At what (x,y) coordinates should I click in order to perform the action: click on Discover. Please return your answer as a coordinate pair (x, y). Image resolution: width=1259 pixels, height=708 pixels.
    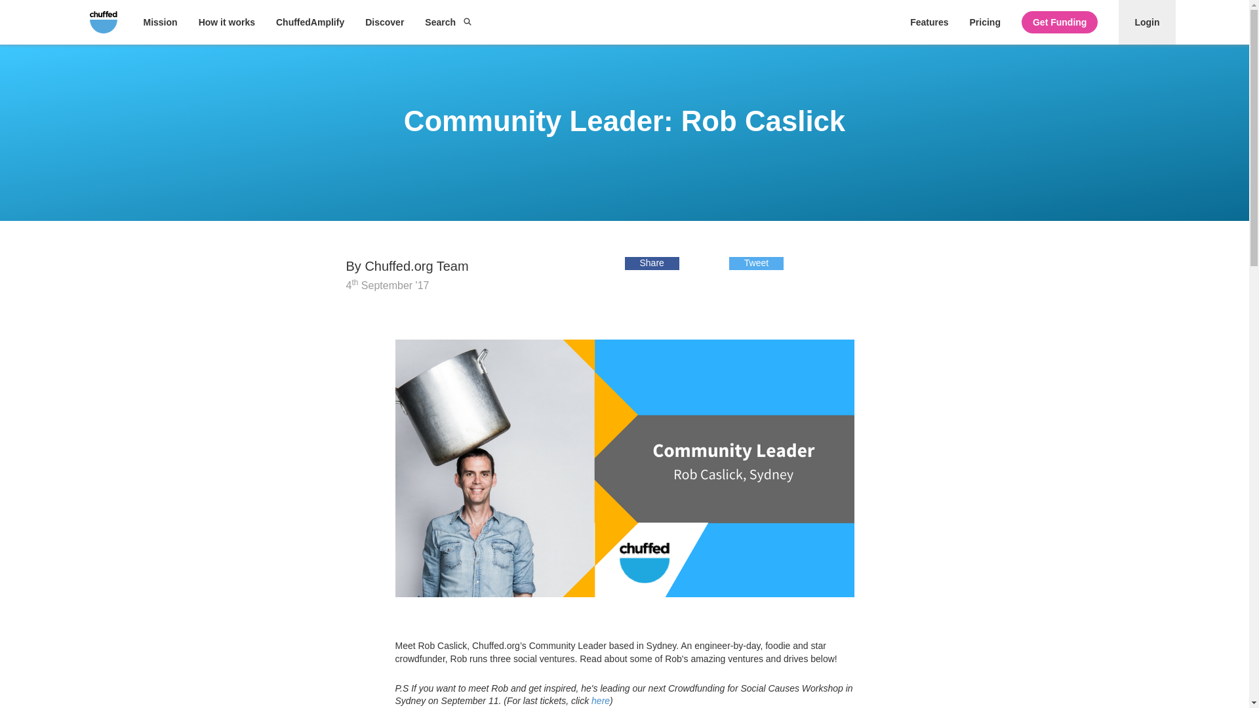
    Looking at the image, I should click on (384, 22).